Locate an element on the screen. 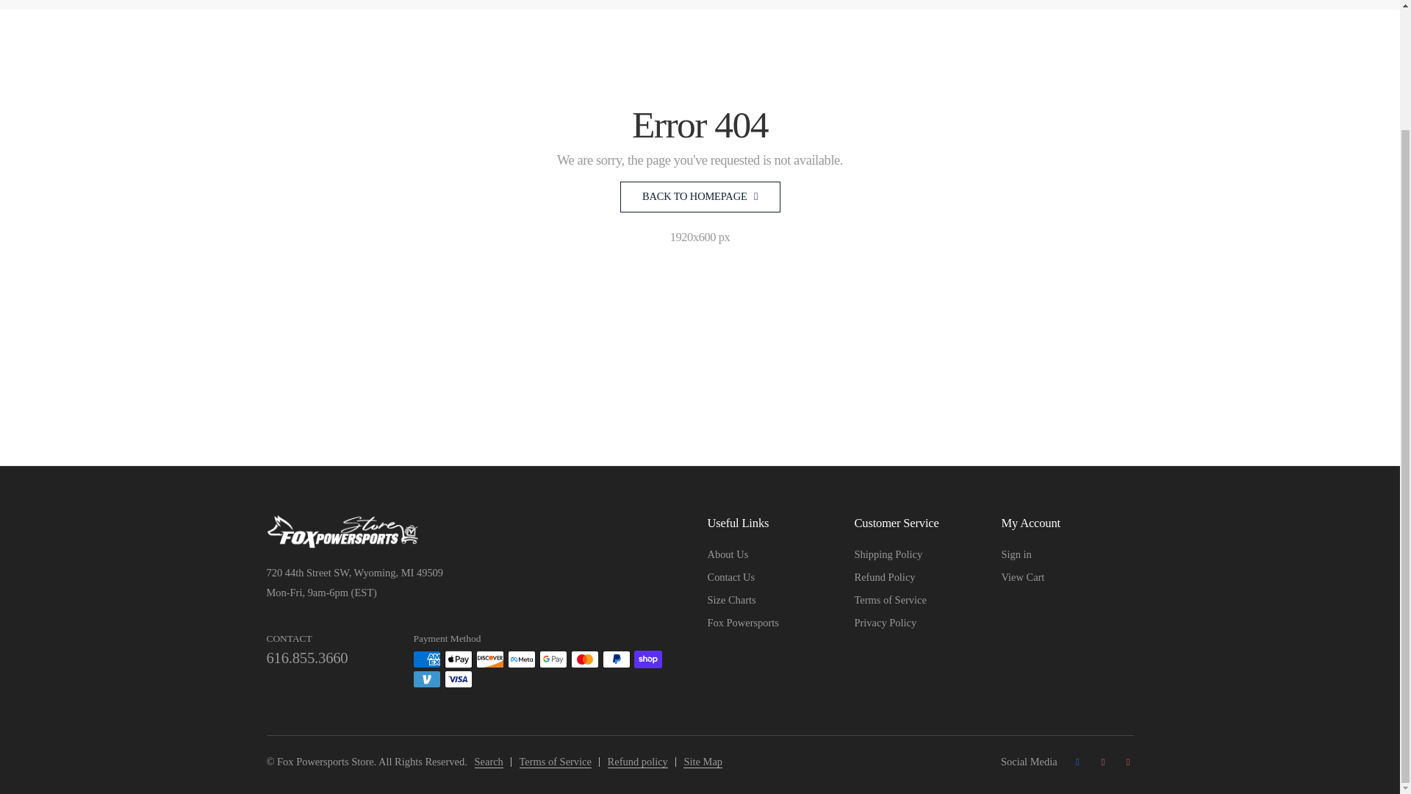 Image resolution: width=1411 pixels, height=794 pixels. View Cart is located at coordinates (1022, 576).